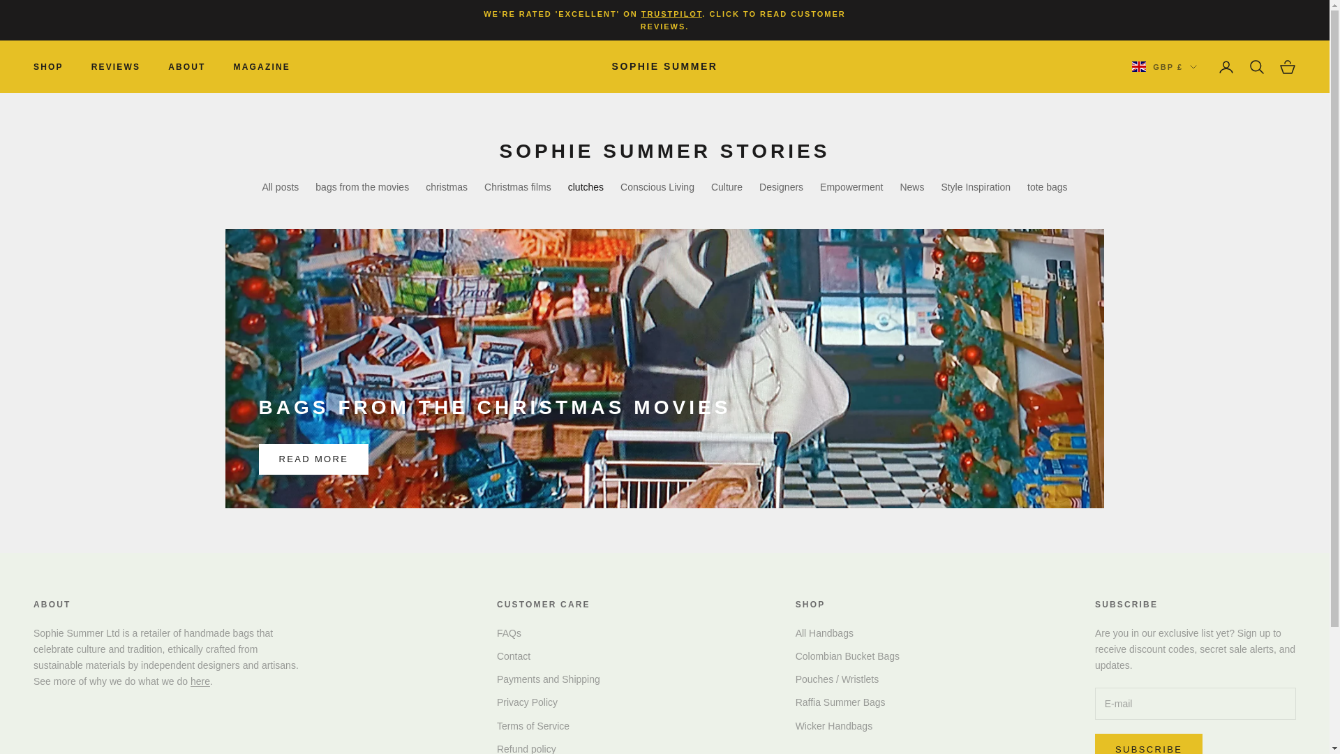 Image resolution: width=1340 pixels, height=754 pixels. Describe the element at coordinates (586, 187) in the screenshot. I see `Widen search to articles that aren't tagged clutches` at that location.